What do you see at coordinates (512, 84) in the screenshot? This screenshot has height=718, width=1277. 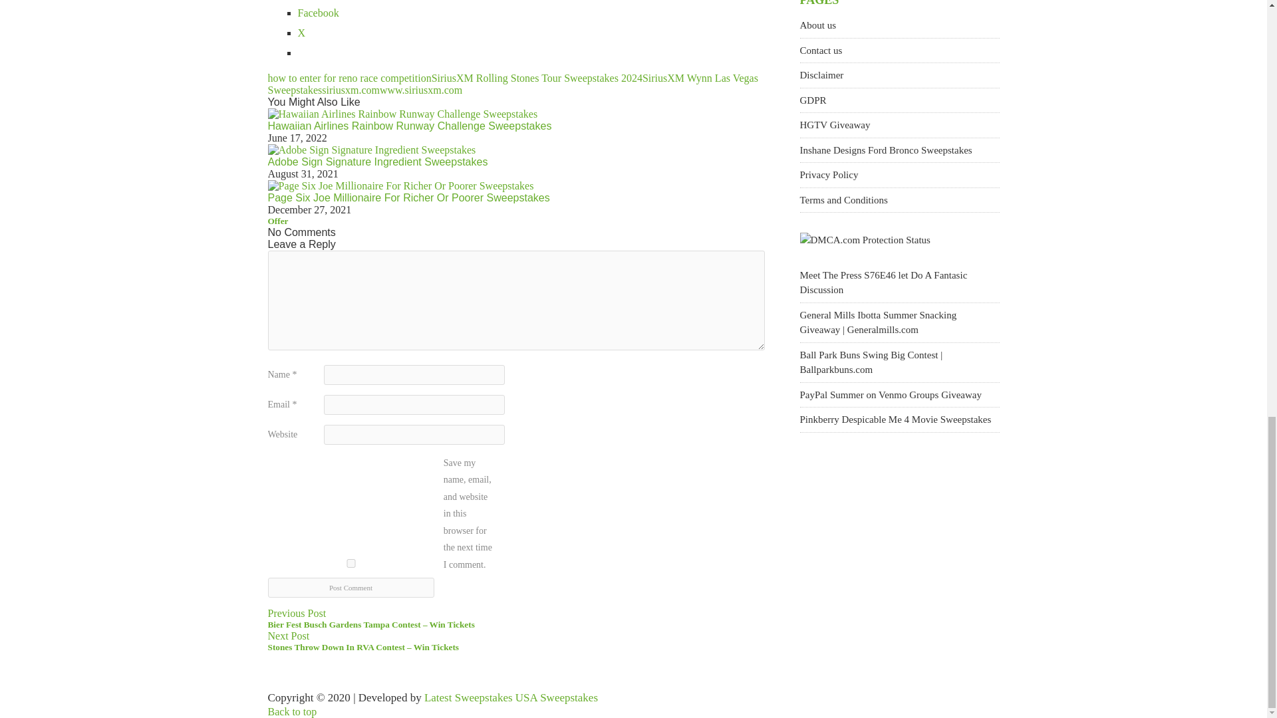 I see `SiriusXM Wynn Las Vegas Sweepstakes` at bounding box center [512, 84].